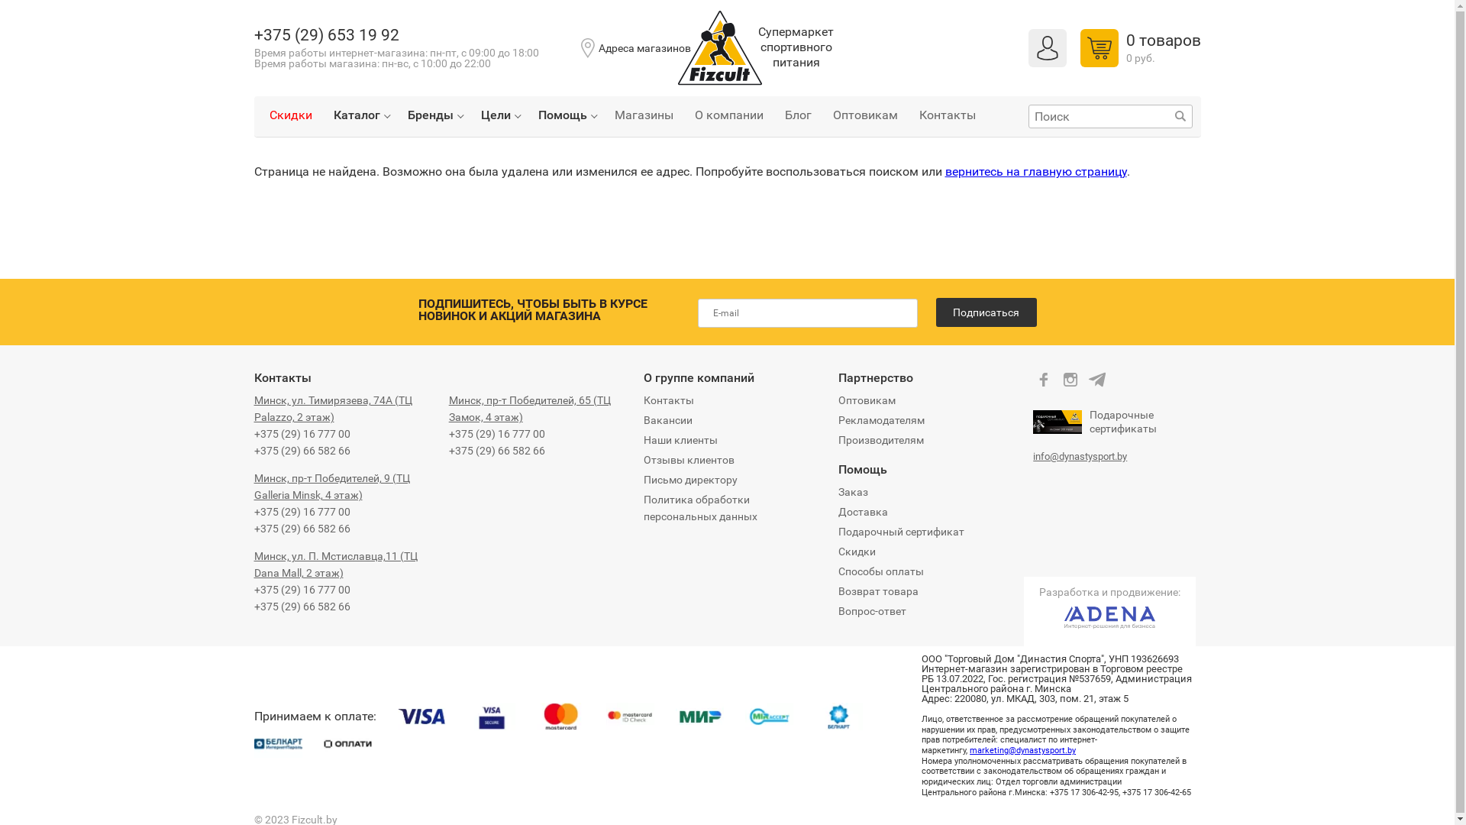 The image size is (1466, 825). Describe the element at coordinates (302, 607) in the screenshot. I see `+375 (29) 66 582 66` at that location.